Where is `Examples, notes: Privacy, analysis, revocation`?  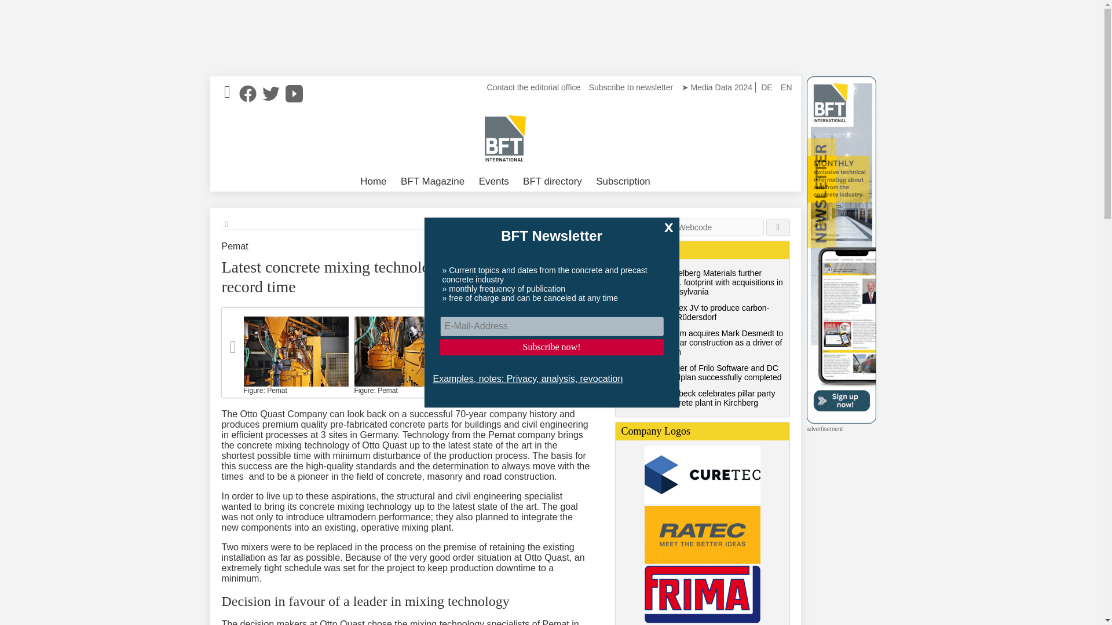
Examples, notes: Privacy, analysis, revocation is located at coordinates (528, 379).